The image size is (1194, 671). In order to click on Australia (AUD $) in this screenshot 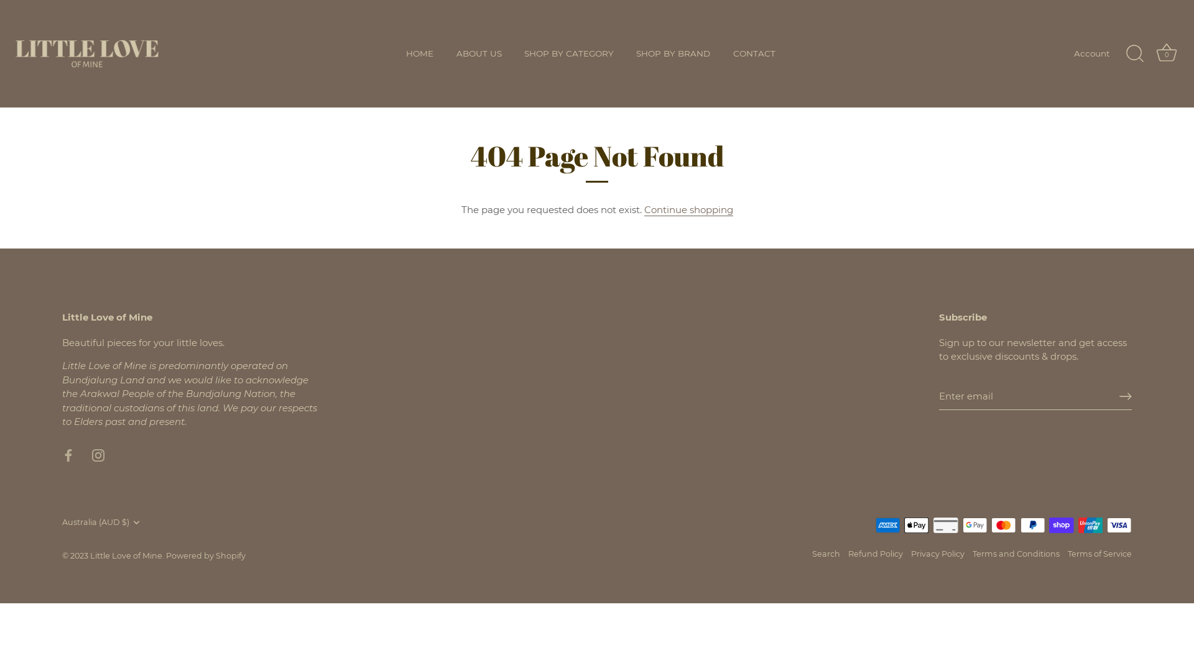, I will do `click(109, 523)`.